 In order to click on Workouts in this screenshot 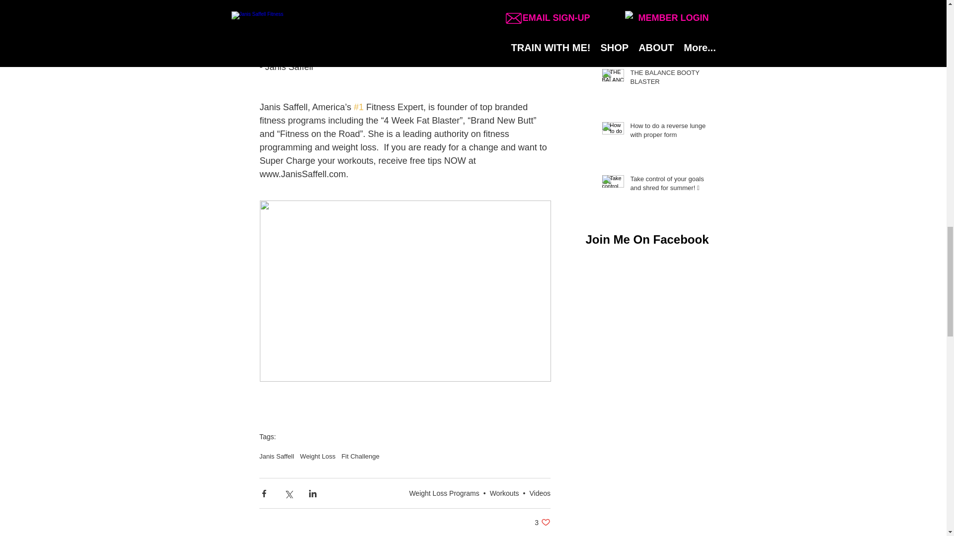, I will do `click(504, 493)`.